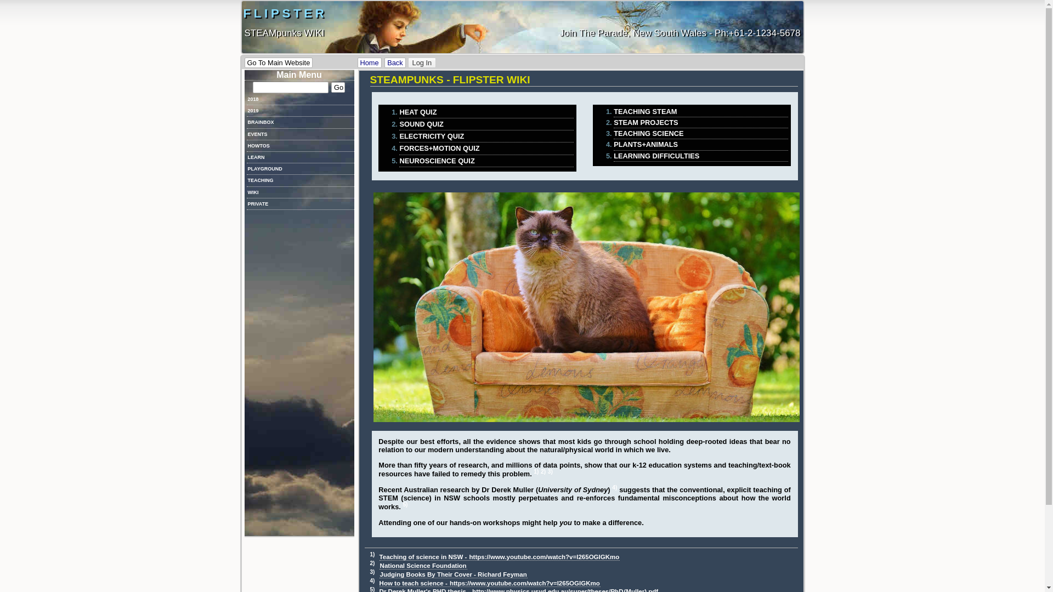  Describe the element at coordinates (454, 574) in the screenshot. I see `Judging Books By Their Cover - Richard Feyman` at that location.